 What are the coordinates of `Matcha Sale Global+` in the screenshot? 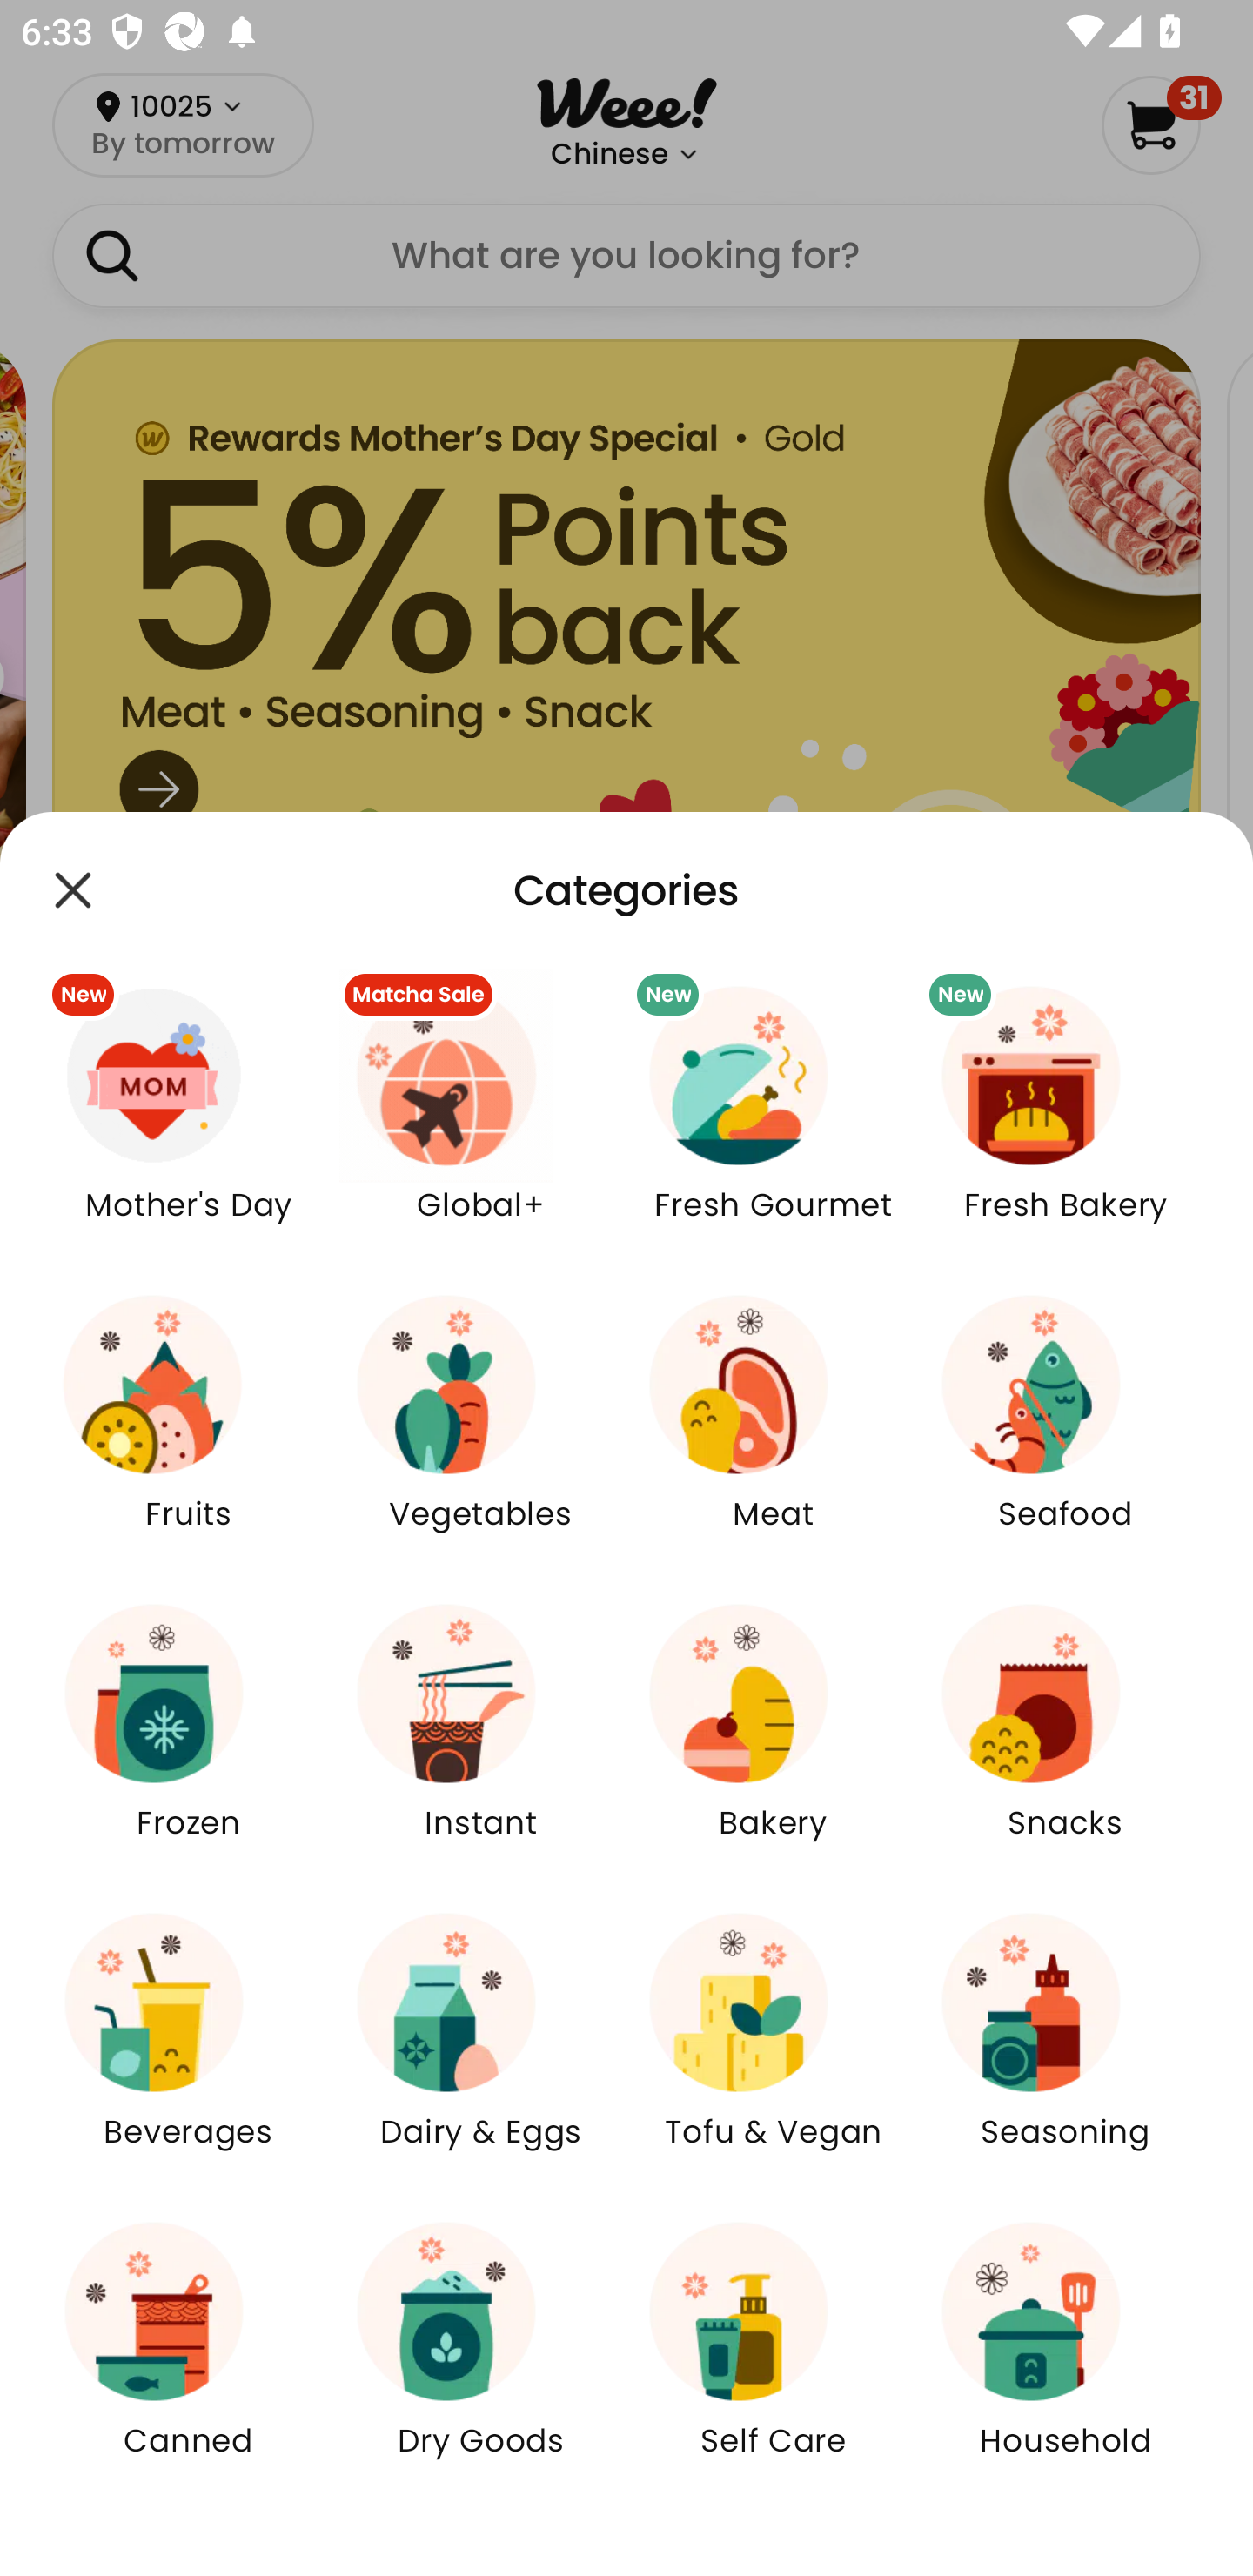 It's located at (480, 1123).